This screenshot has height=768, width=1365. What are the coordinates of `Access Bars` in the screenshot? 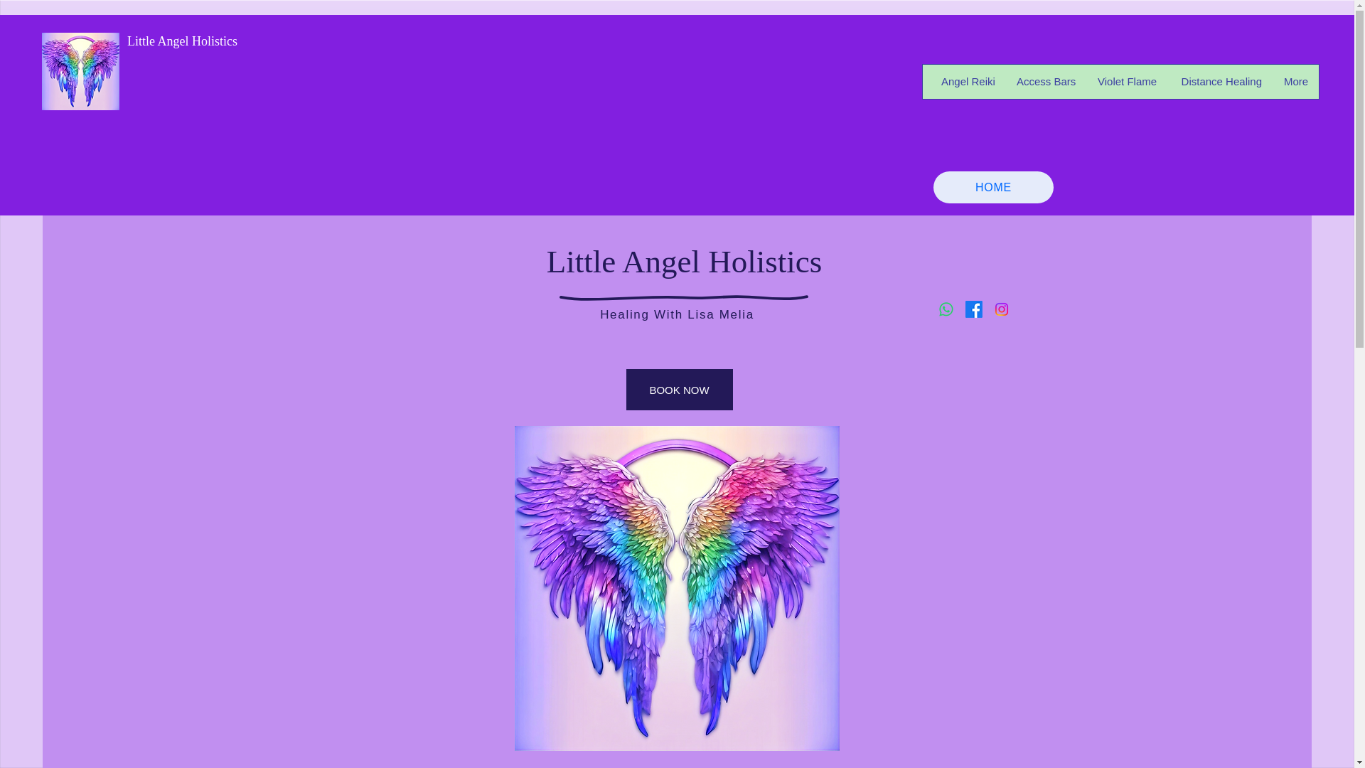 It's located at (1045, 81).